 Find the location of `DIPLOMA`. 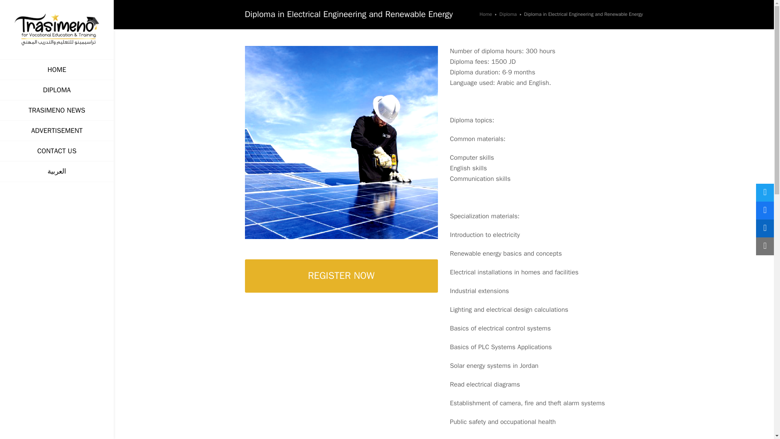

DIPLOMA is located at coordinates (57, 90).